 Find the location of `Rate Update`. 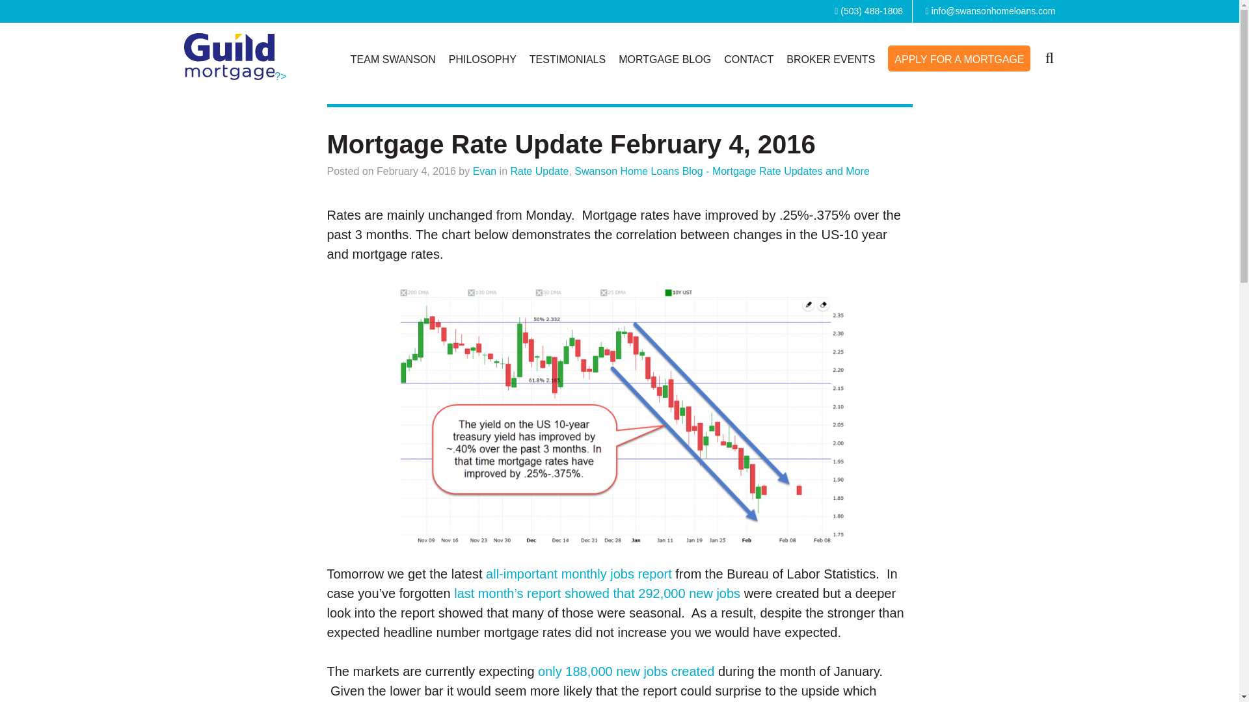

Rate Update is located at coordinates (539, 171).